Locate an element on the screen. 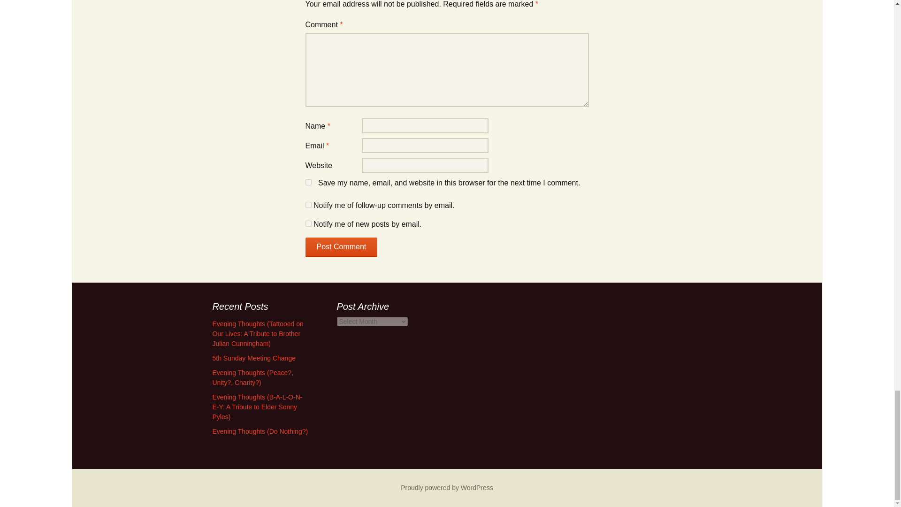 The image size is (901, 507). subscribe is located at coordinates (308, 223).